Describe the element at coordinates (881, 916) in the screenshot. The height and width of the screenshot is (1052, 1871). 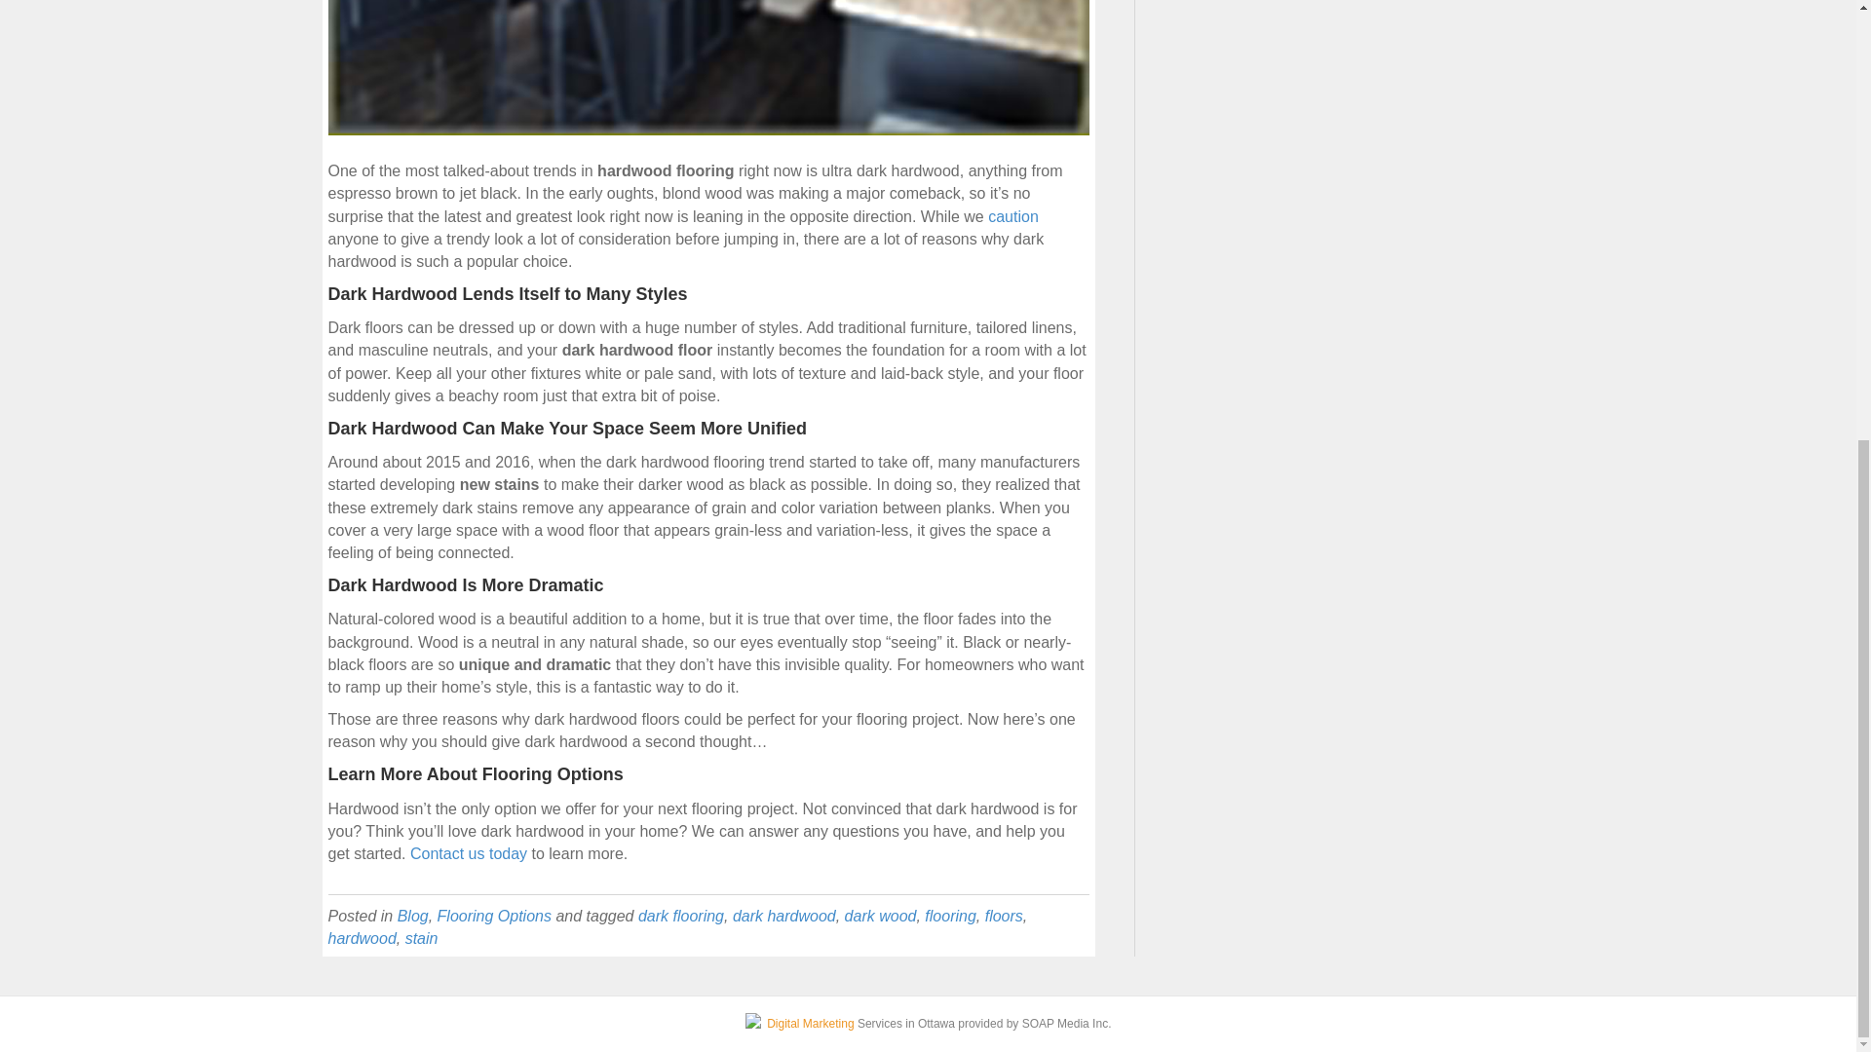
I see `dark wood` at that location.